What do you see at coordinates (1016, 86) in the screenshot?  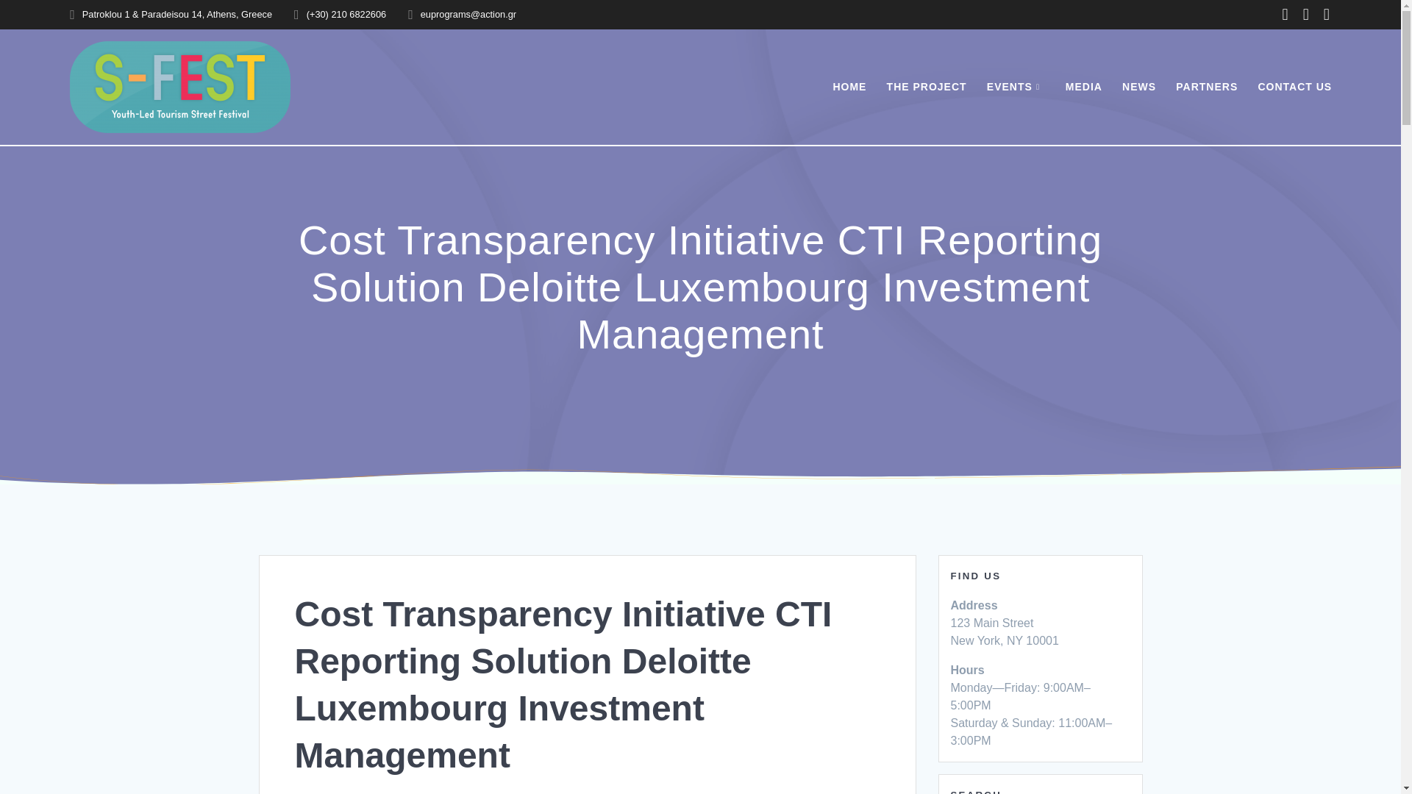 I see `EVENTS` at bounding box center [1016, 86].